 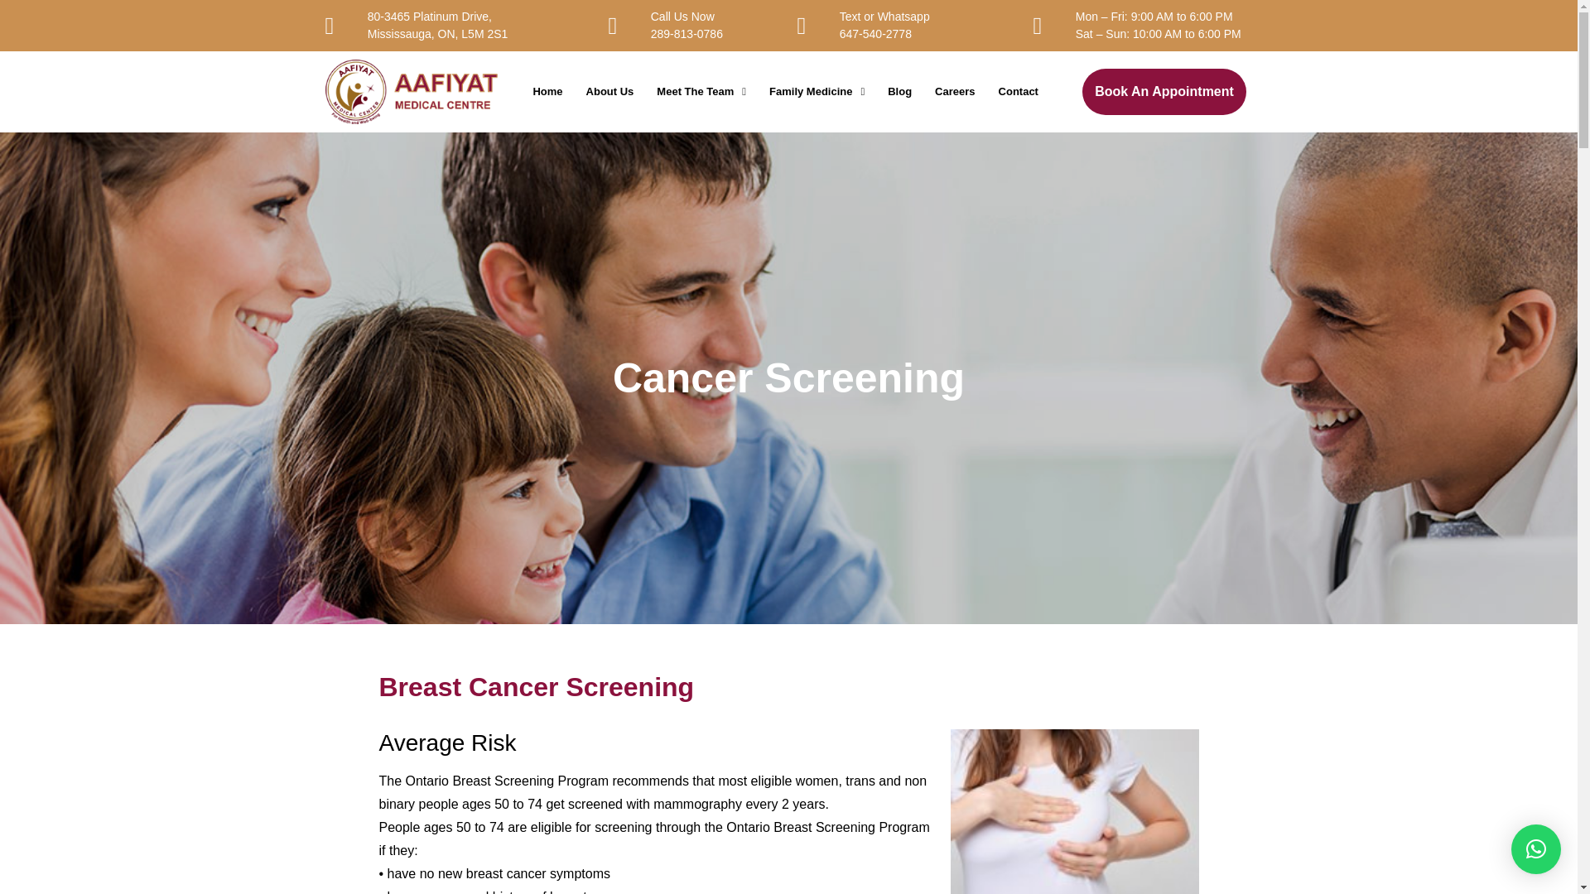 I want to click on Home, so click(x=609, y=91).